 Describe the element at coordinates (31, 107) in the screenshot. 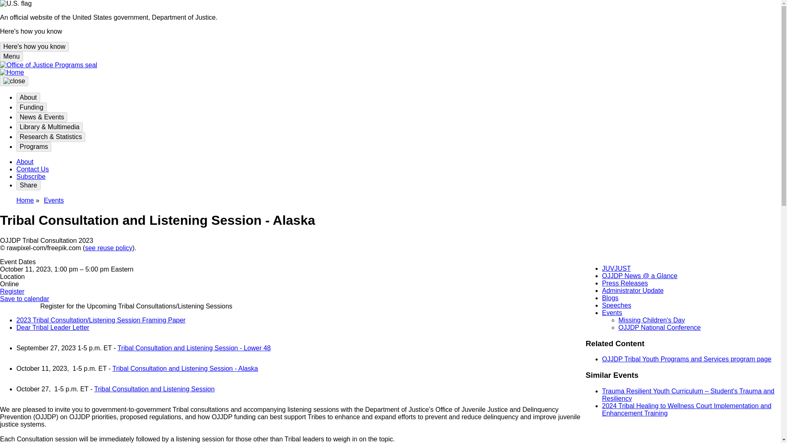

I see `Funding` at that location.